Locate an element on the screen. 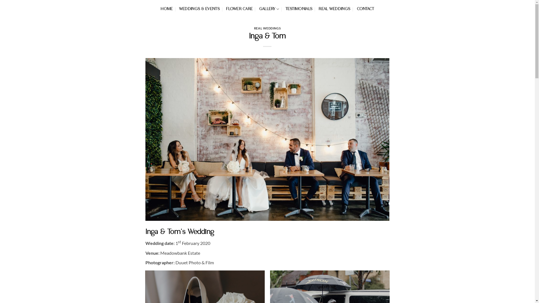  TESTIMONIALS is located at coordinates (299, 9).